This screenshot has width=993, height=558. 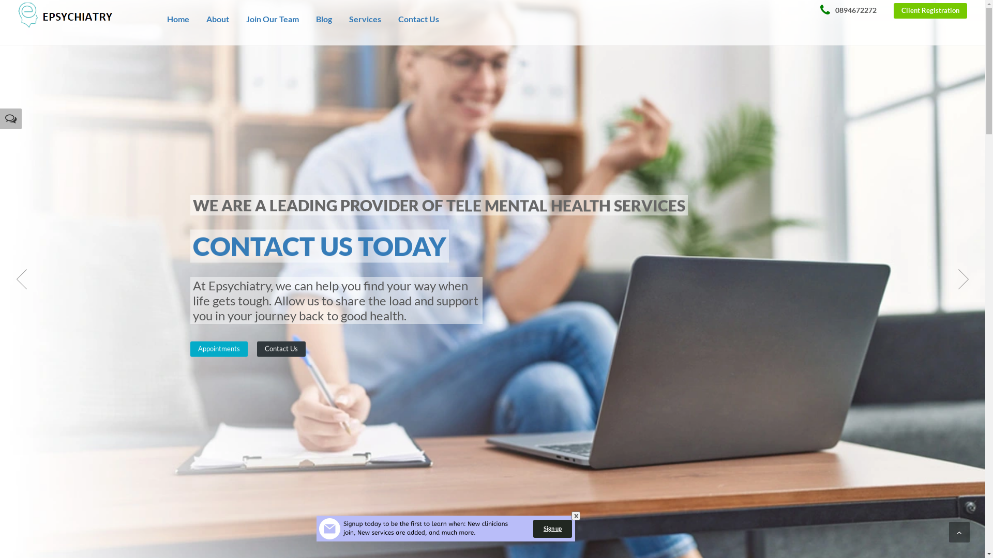 I want to click on Appointments, so click(x=219, y=349).